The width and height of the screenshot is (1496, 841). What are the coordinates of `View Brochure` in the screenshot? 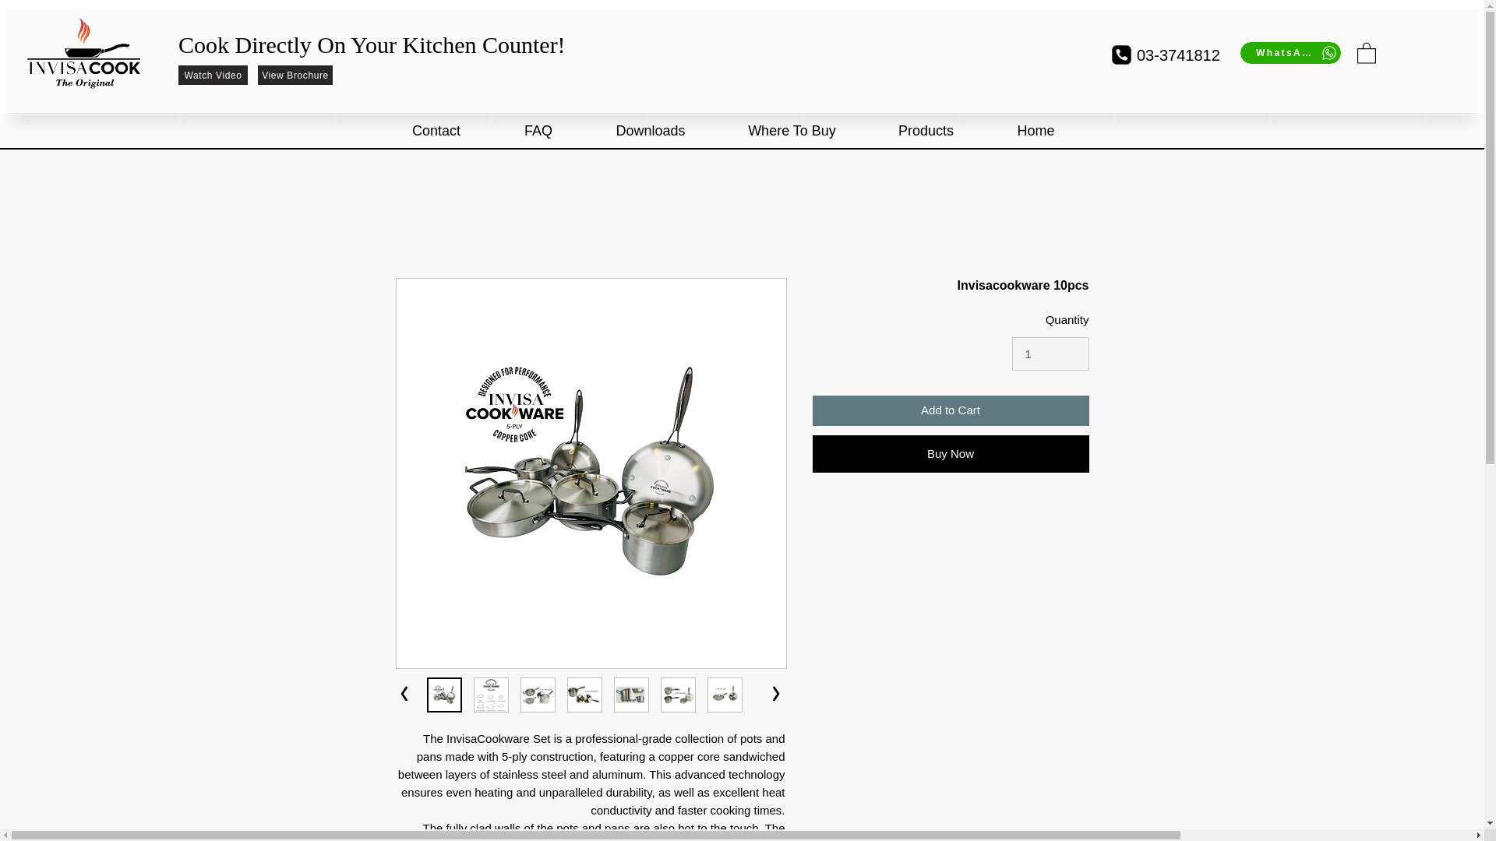 It's located at (1075, 72).